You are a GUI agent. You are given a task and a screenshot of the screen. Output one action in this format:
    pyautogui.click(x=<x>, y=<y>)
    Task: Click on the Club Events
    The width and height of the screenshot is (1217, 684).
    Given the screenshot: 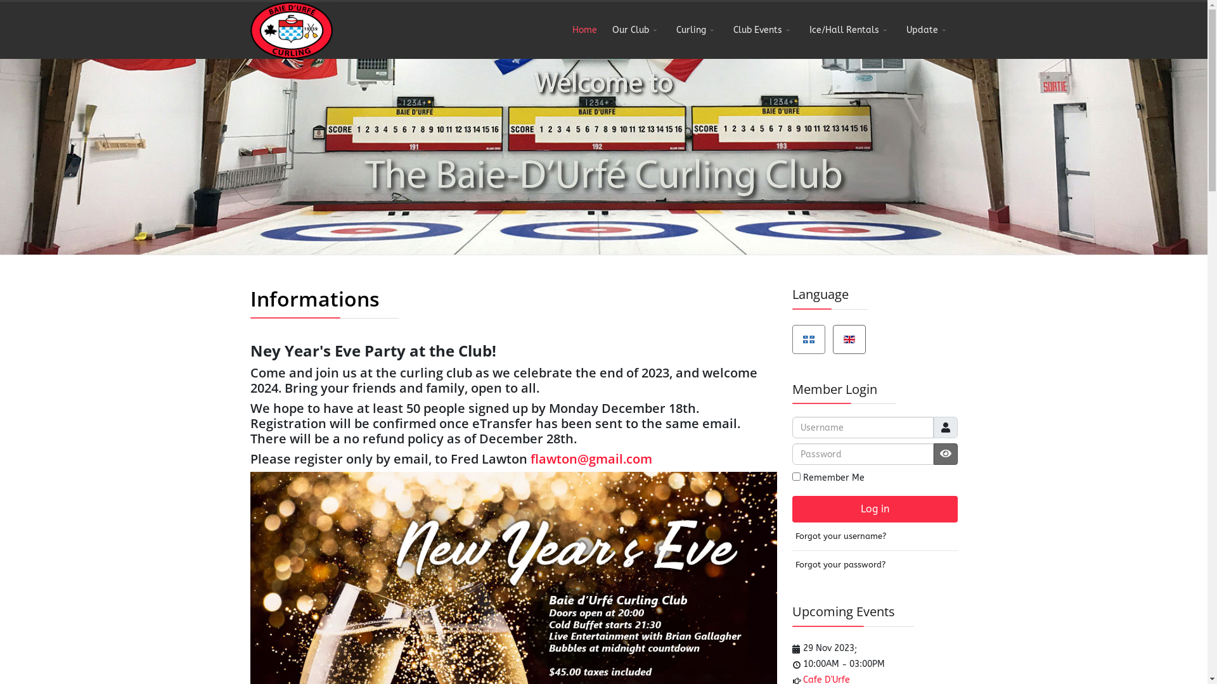 What is the action you would take?
    pyautogui.click(x=763, y=30)
    